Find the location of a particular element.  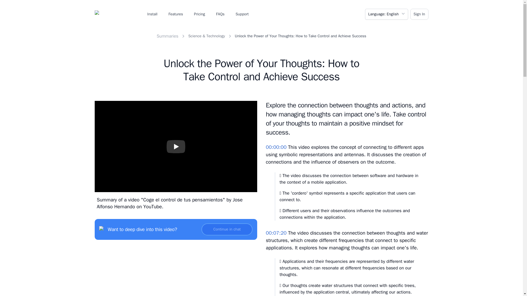

Pricing is located at coordinates (199, 14).